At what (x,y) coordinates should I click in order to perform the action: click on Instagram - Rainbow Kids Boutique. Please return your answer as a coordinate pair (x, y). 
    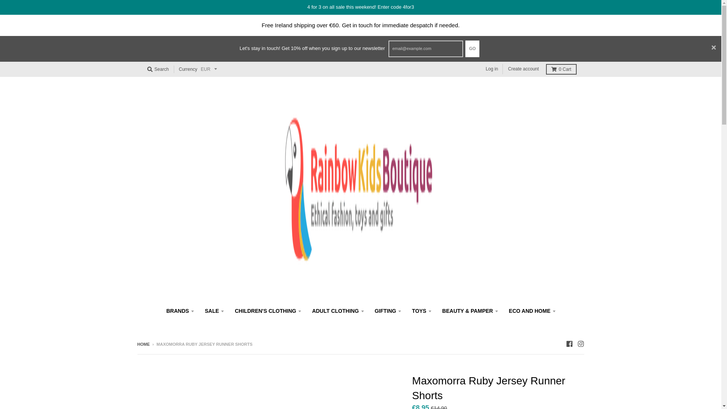
    Looking at the image, I should click on (580, 343).